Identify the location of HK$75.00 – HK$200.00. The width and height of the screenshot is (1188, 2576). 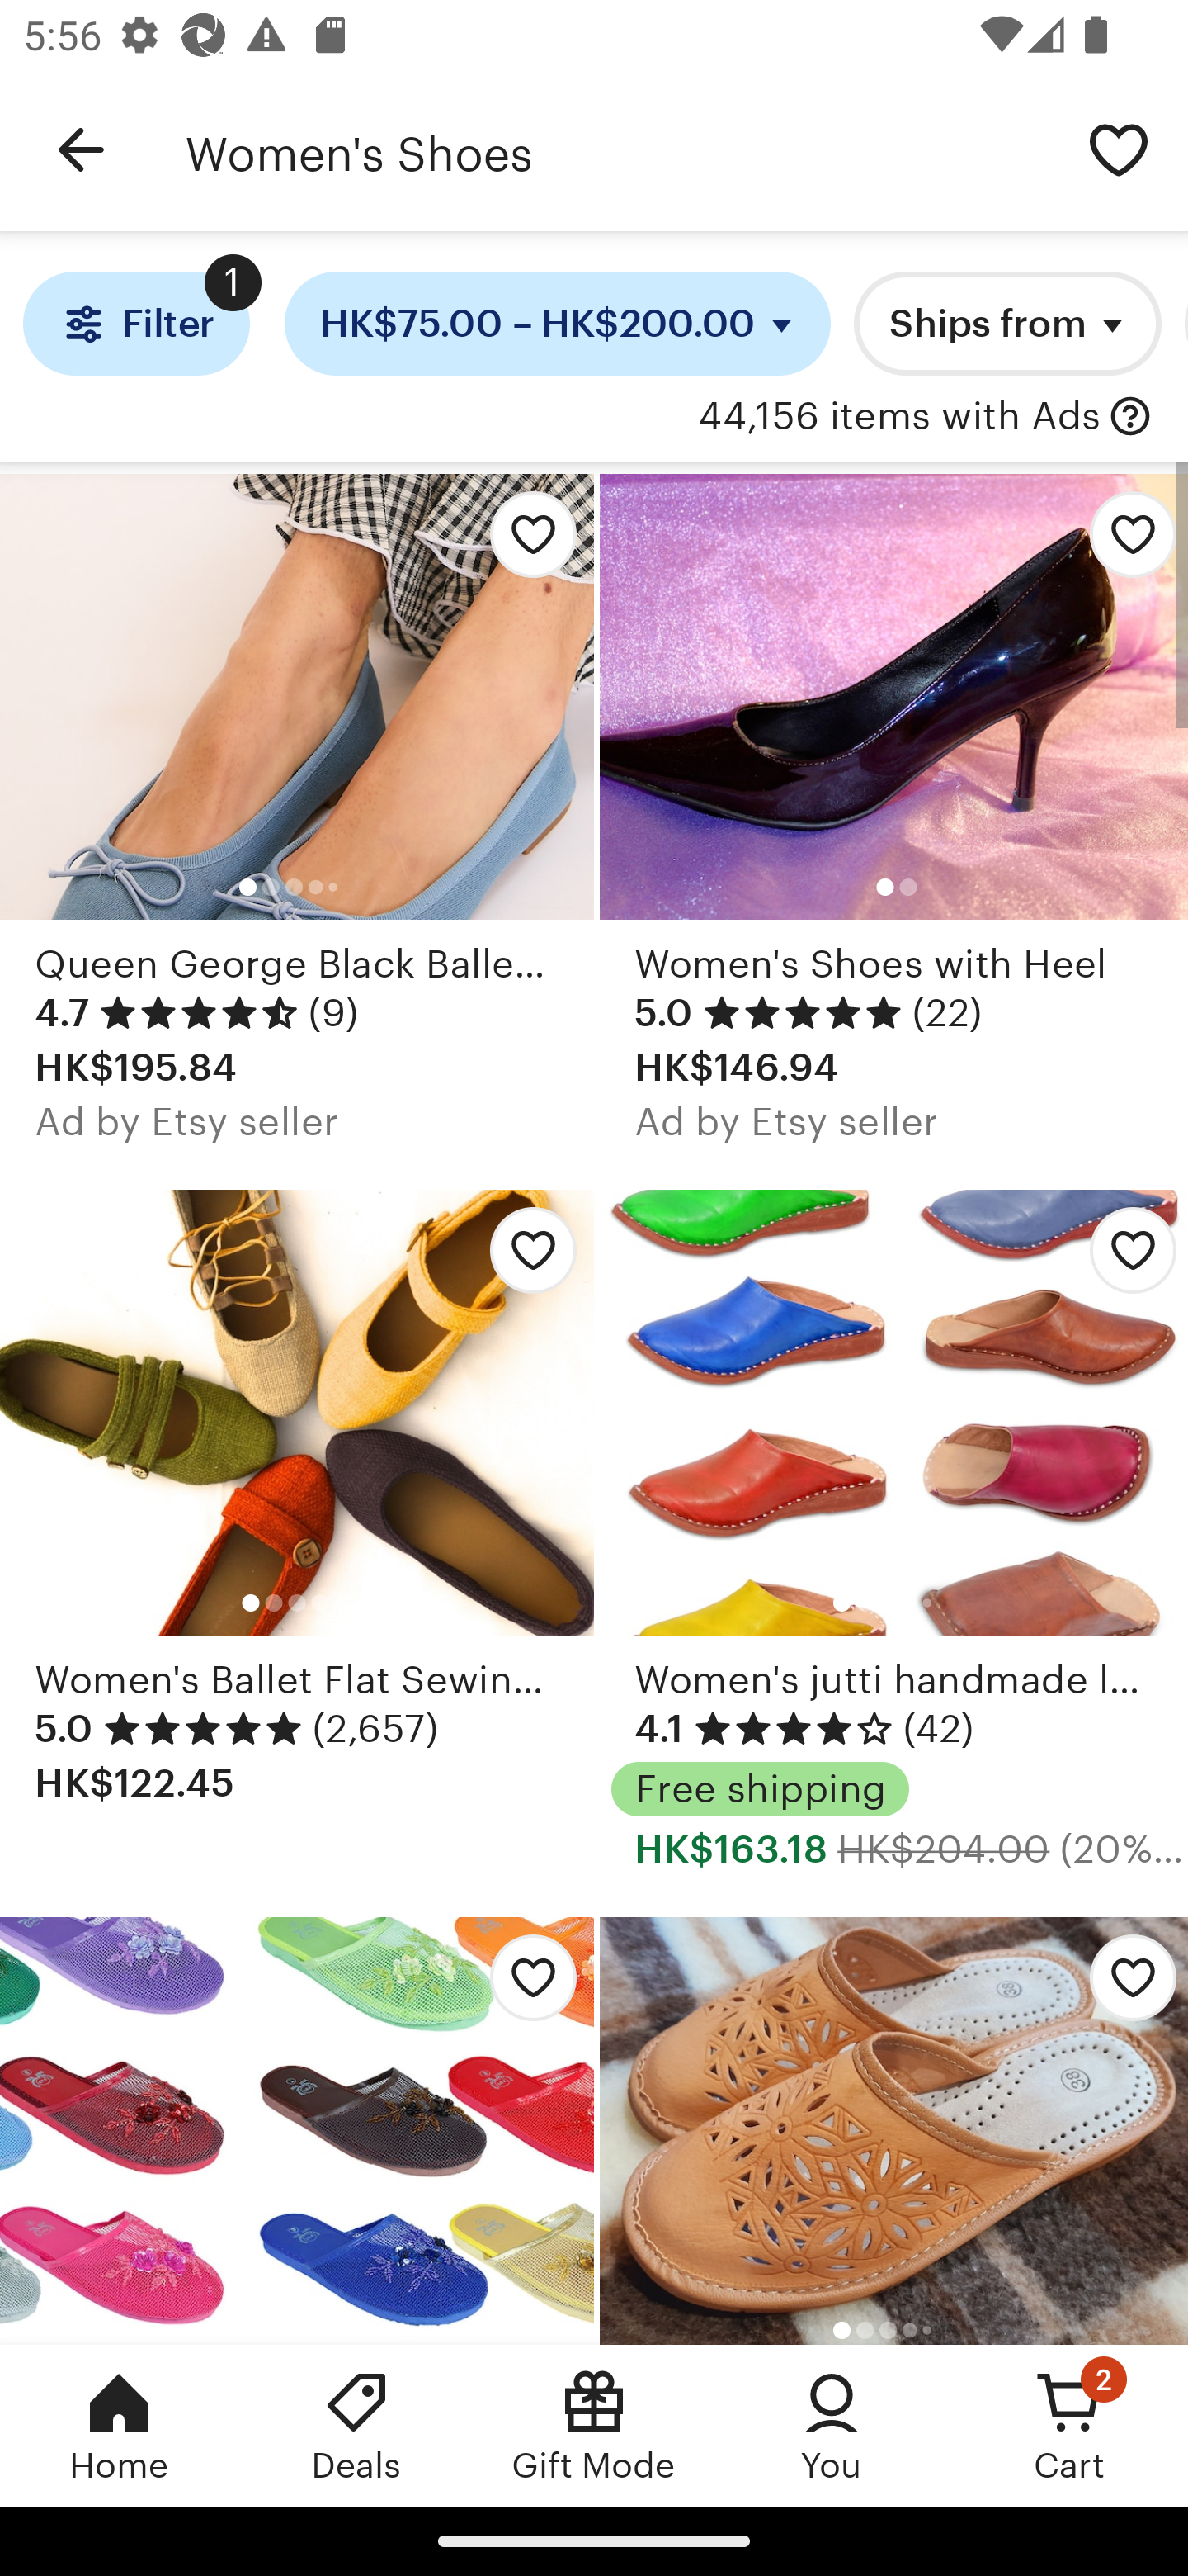
(558, 324).